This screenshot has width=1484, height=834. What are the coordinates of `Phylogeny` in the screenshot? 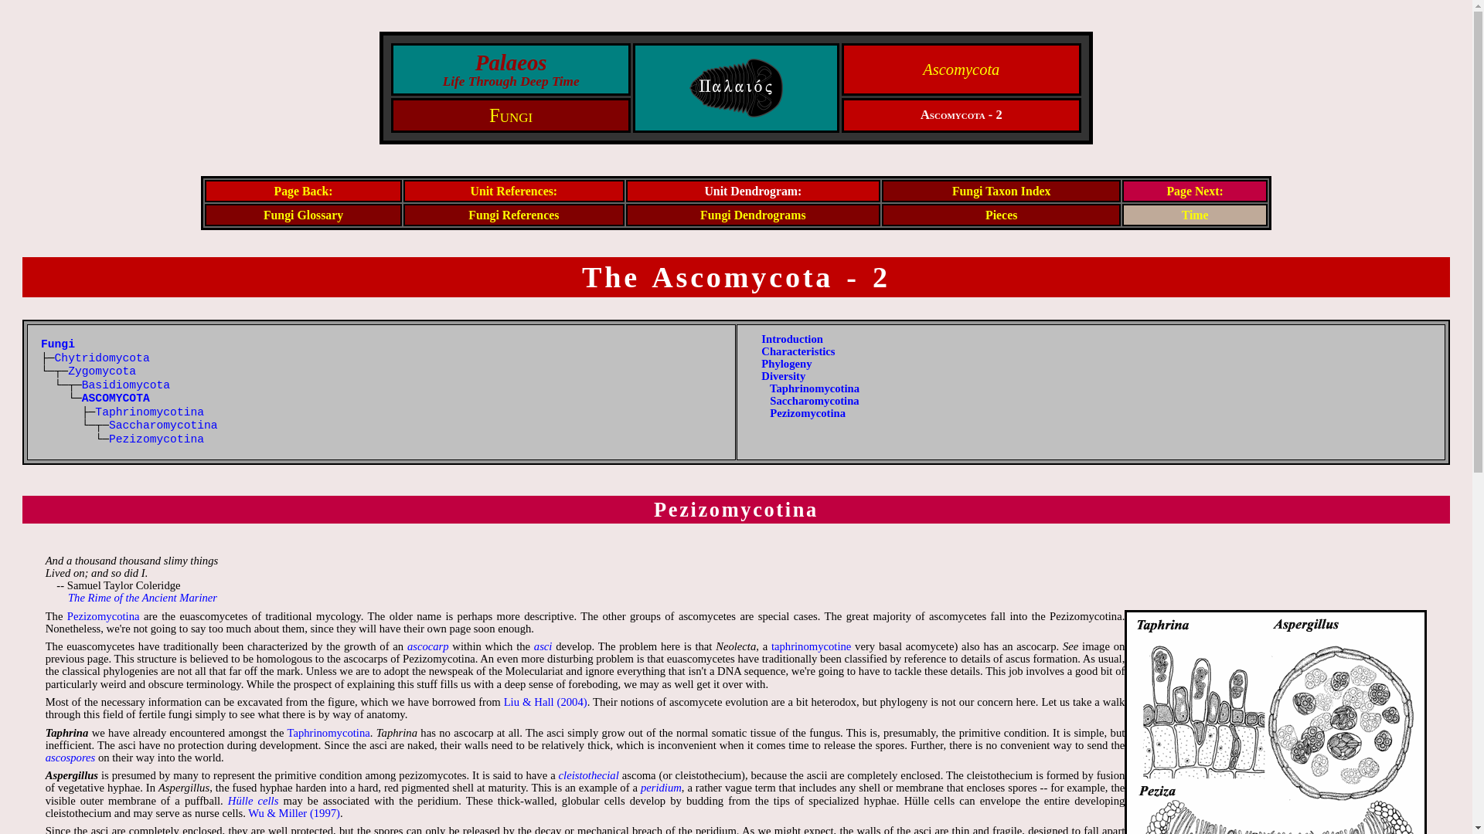 It's located at (786, 364).